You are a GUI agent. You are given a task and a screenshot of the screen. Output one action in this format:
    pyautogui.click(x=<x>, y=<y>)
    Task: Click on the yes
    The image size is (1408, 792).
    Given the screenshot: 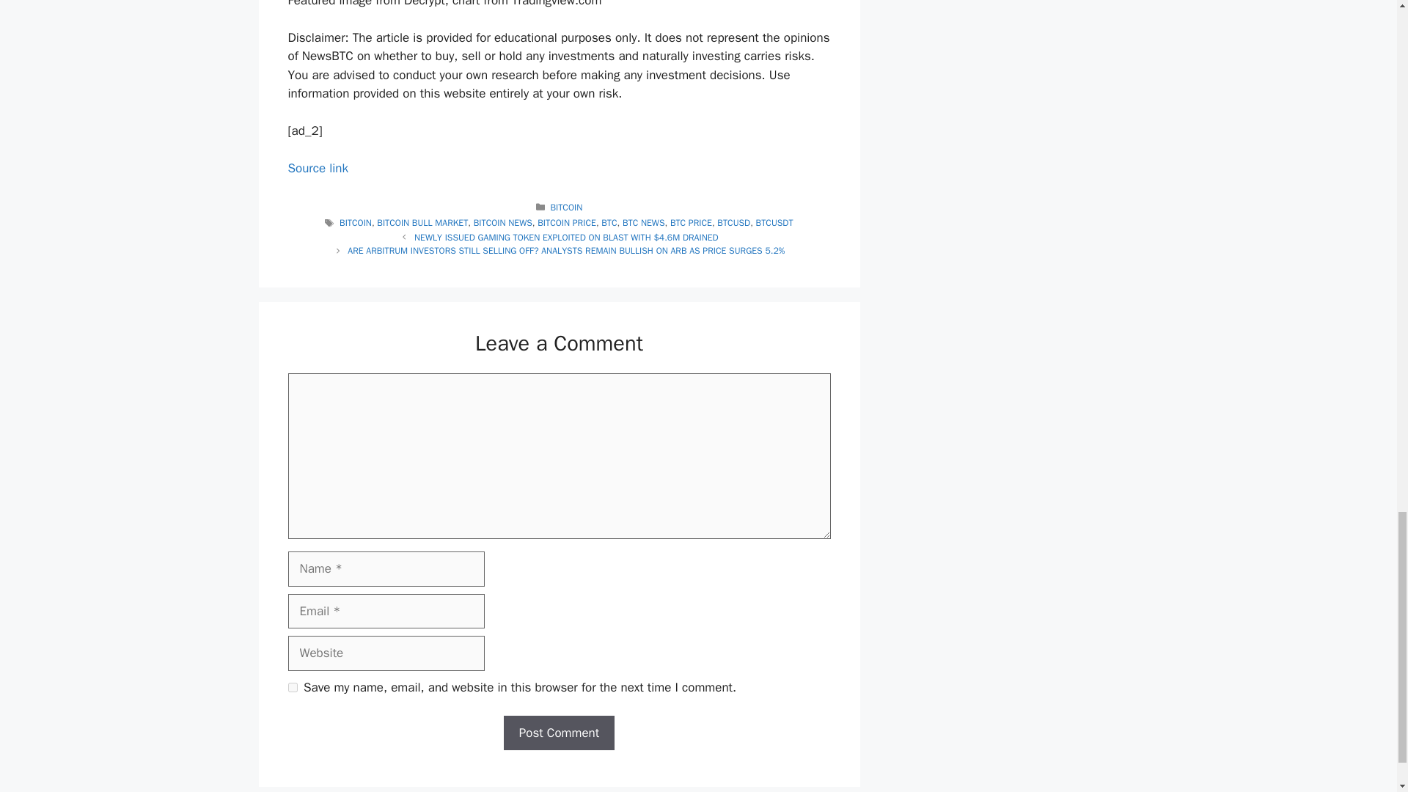 What is the action you would take?
    pyautogui.click(x=292, y=686)
    